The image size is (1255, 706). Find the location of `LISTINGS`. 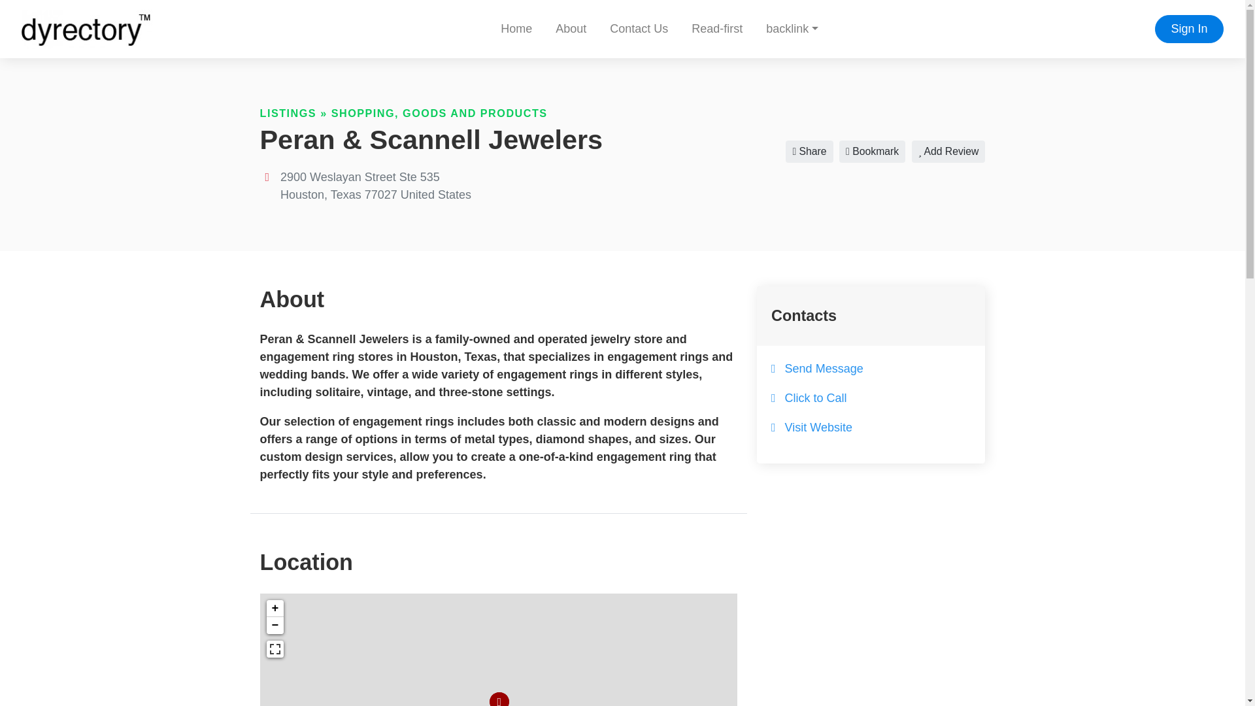

LISTINGS is located at coordinates (288, 113).